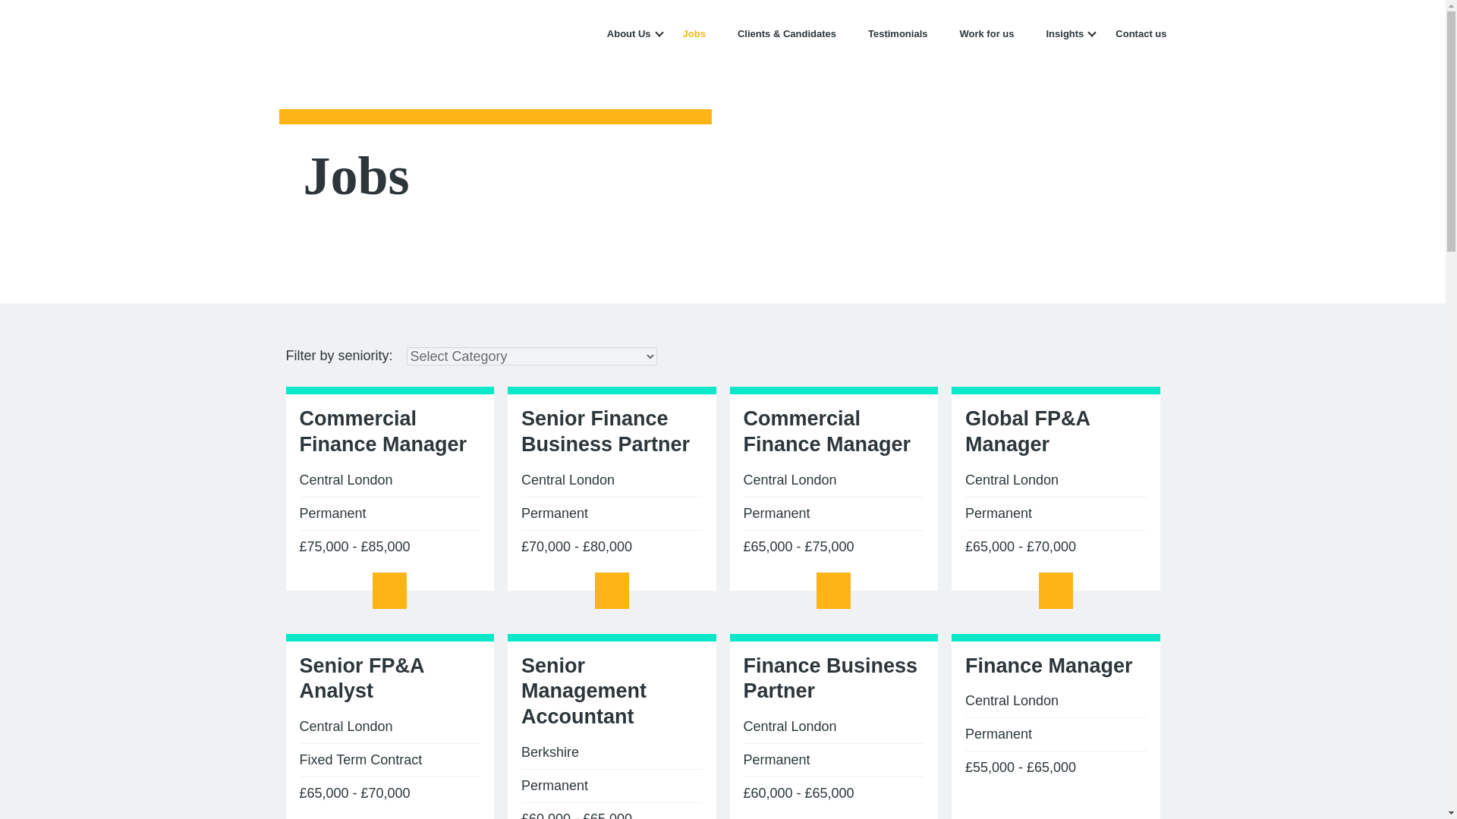  What do you see at coordinates (1065, 33) in the screenshot?
I see `Insights` at bounding box center [1065, 33].